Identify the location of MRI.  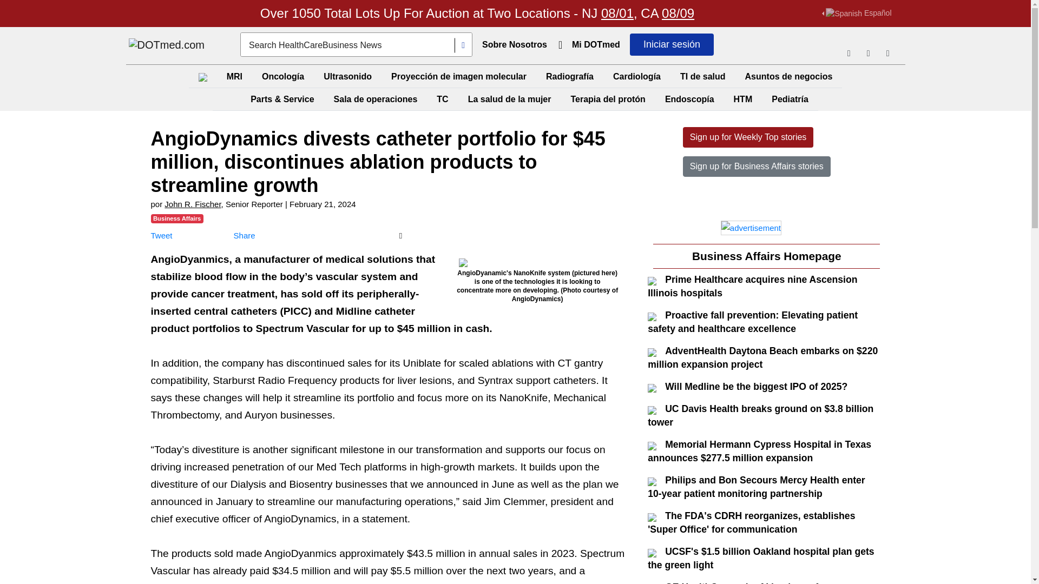
(234, 76).